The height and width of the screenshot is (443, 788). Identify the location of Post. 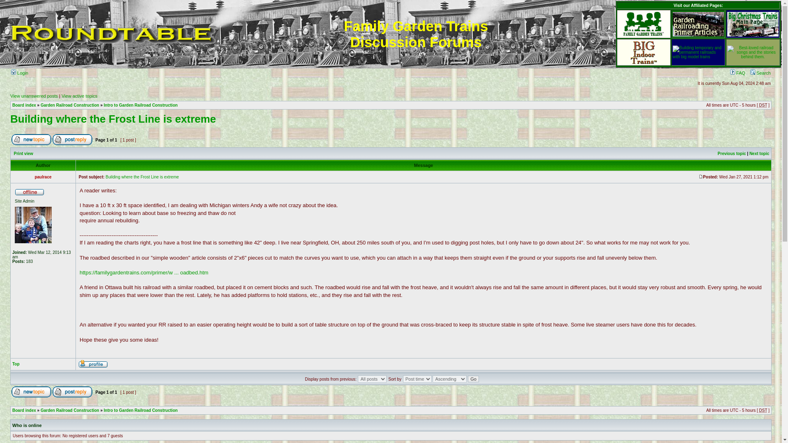
(700, 176).